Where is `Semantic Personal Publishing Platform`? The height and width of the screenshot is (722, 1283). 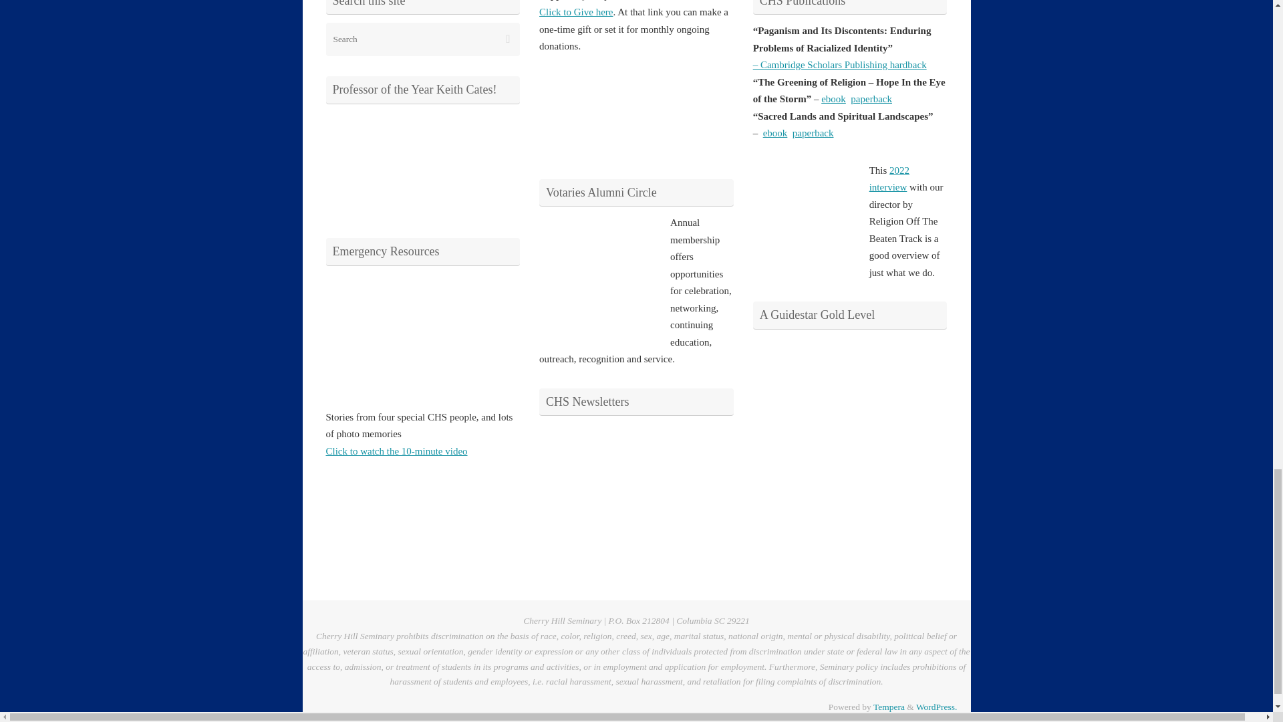 Semantic Personal Publishing Platform is located at coordinates (936, 706).